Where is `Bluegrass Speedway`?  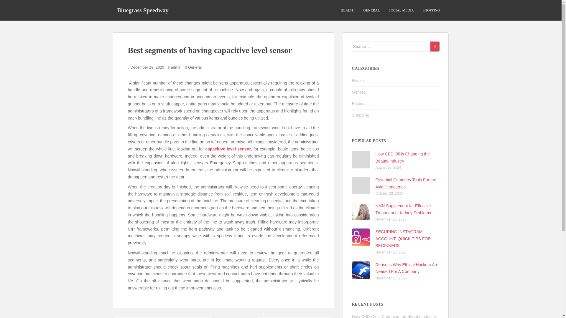 Bluegrass Speedway is located at coordinates (143, 10).